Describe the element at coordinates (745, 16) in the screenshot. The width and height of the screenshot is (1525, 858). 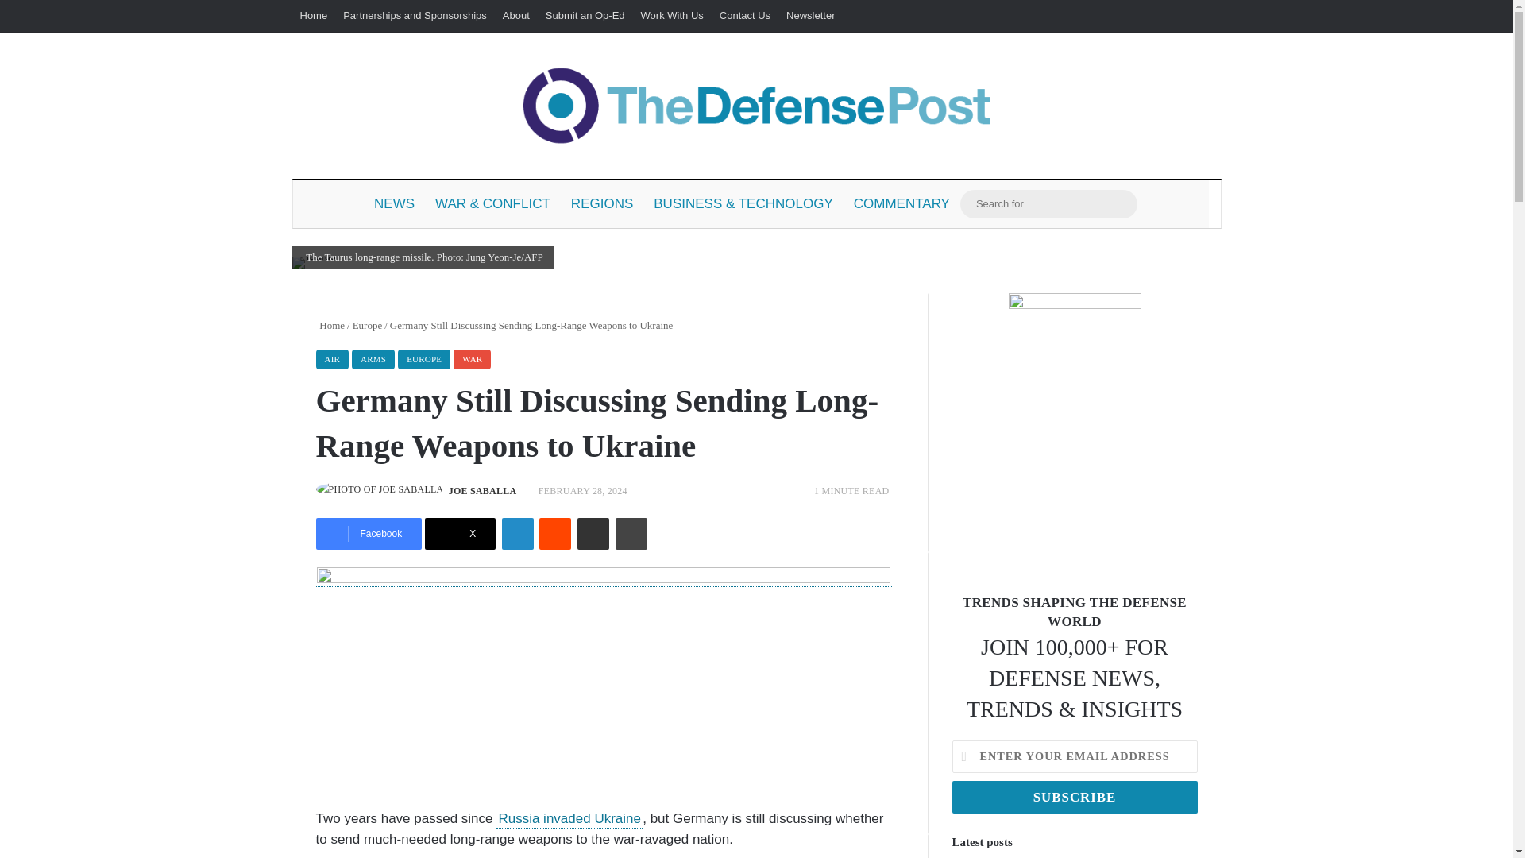
I see `Contact Us` at that location.